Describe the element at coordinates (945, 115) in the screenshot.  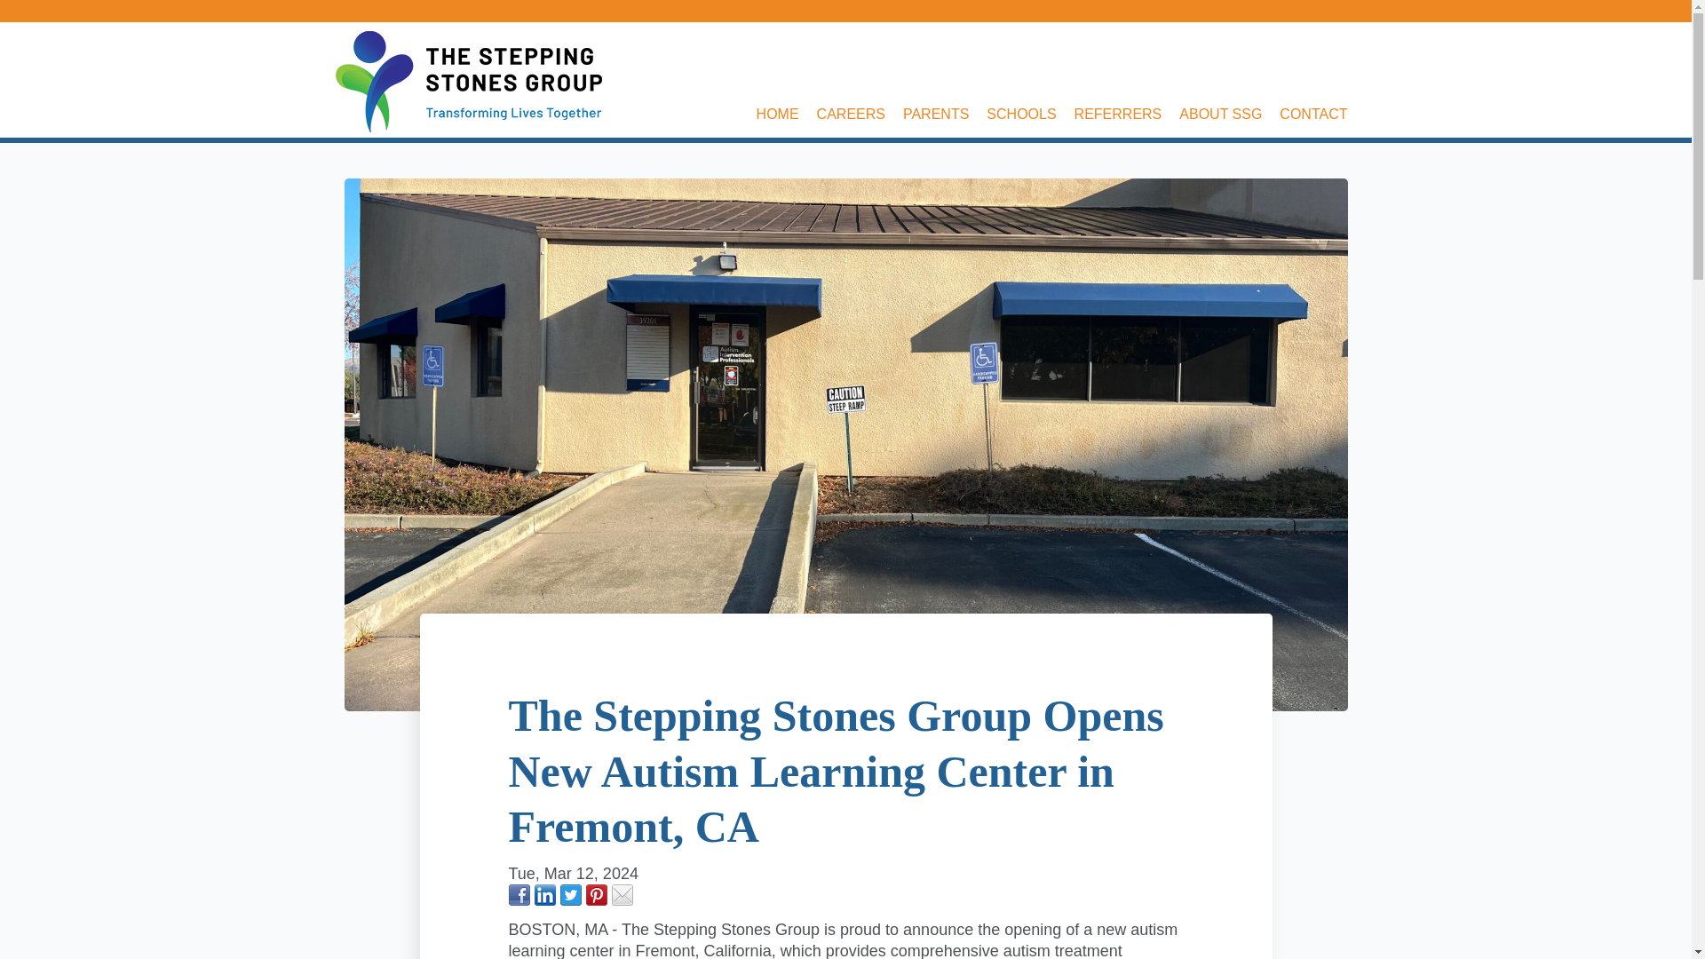
I see `PARENTS` at that location.